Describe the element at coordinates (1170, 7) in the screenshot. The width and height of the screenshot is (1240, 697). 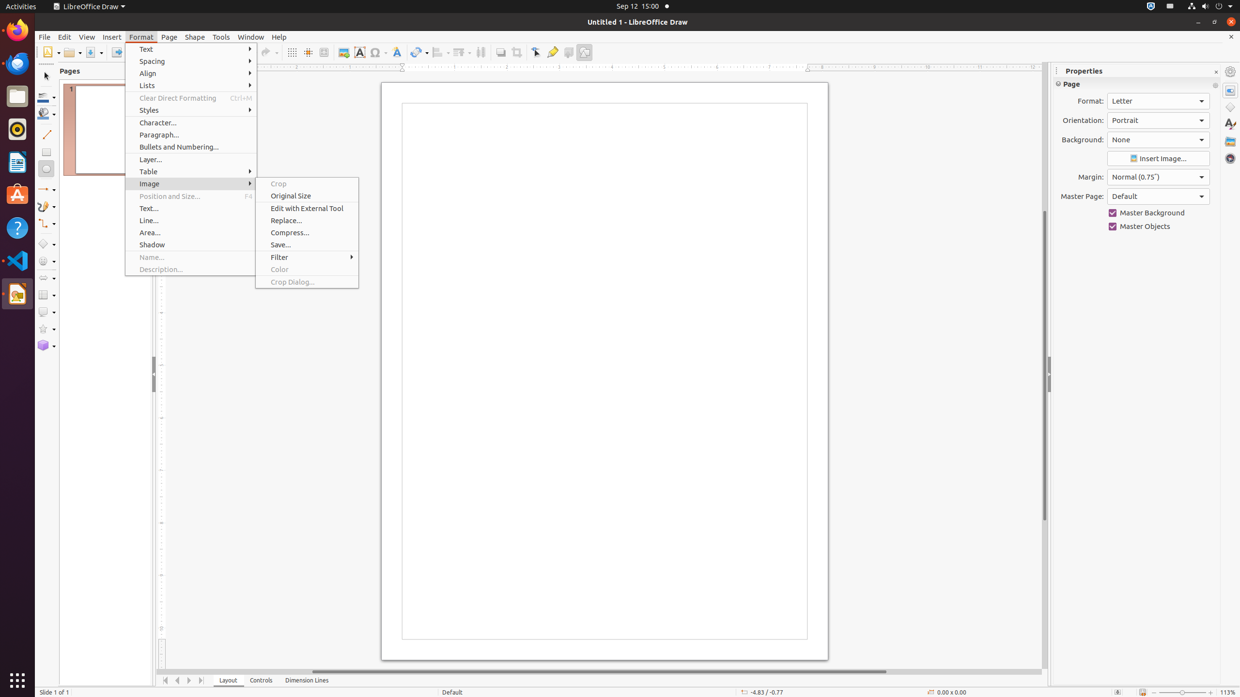
I see `:1.21/StatusNotifierItem` at that location.